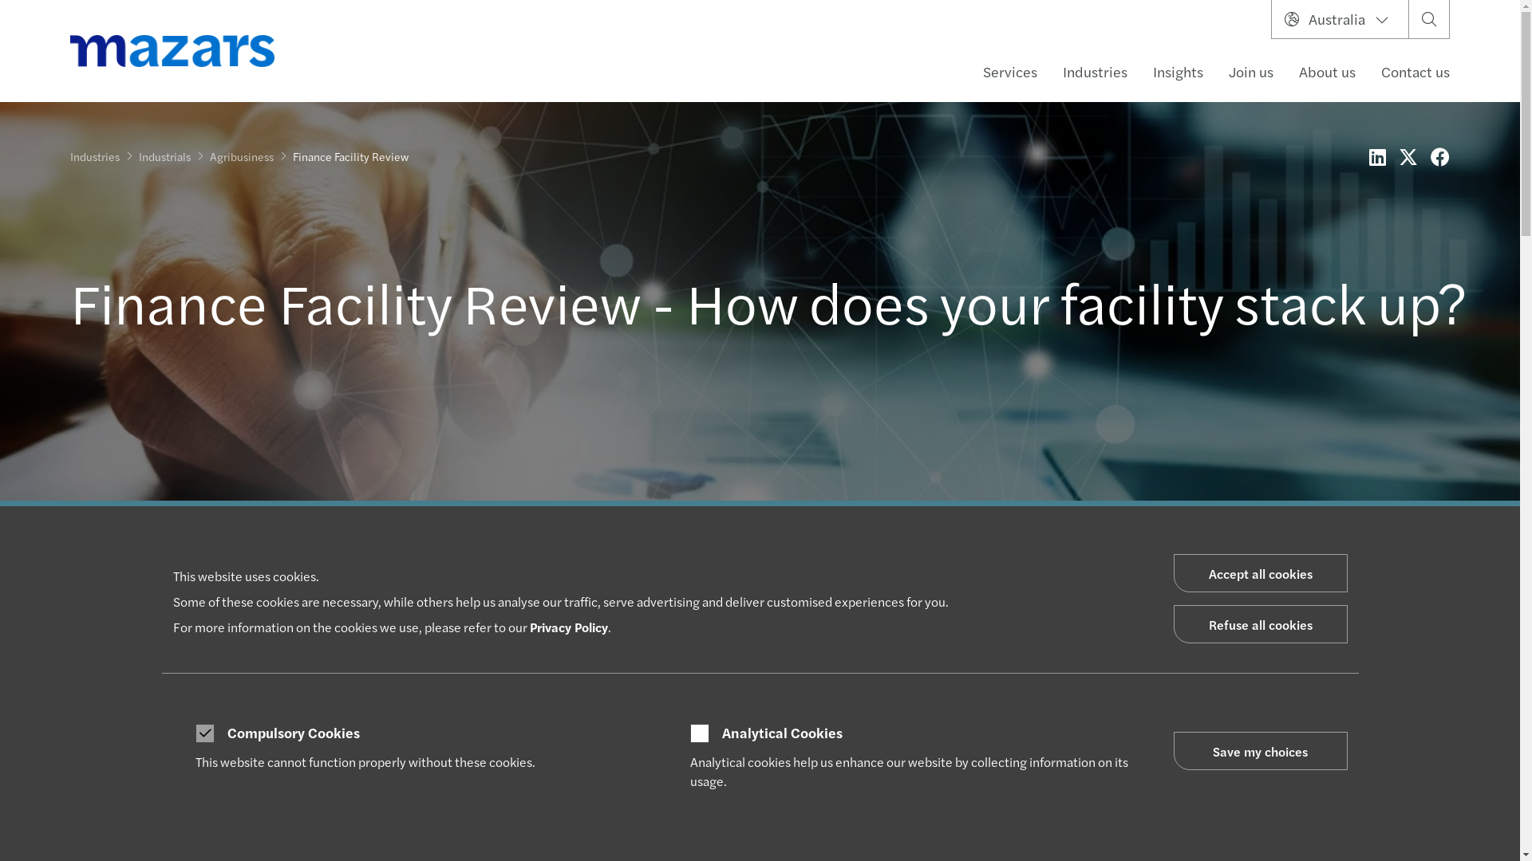 This screenshot has width=1532, height=861. What do you see at coordinates (1260, 623) in the screenshot?
I see `Refuse all cookies` at bounding box center [1260, 623].